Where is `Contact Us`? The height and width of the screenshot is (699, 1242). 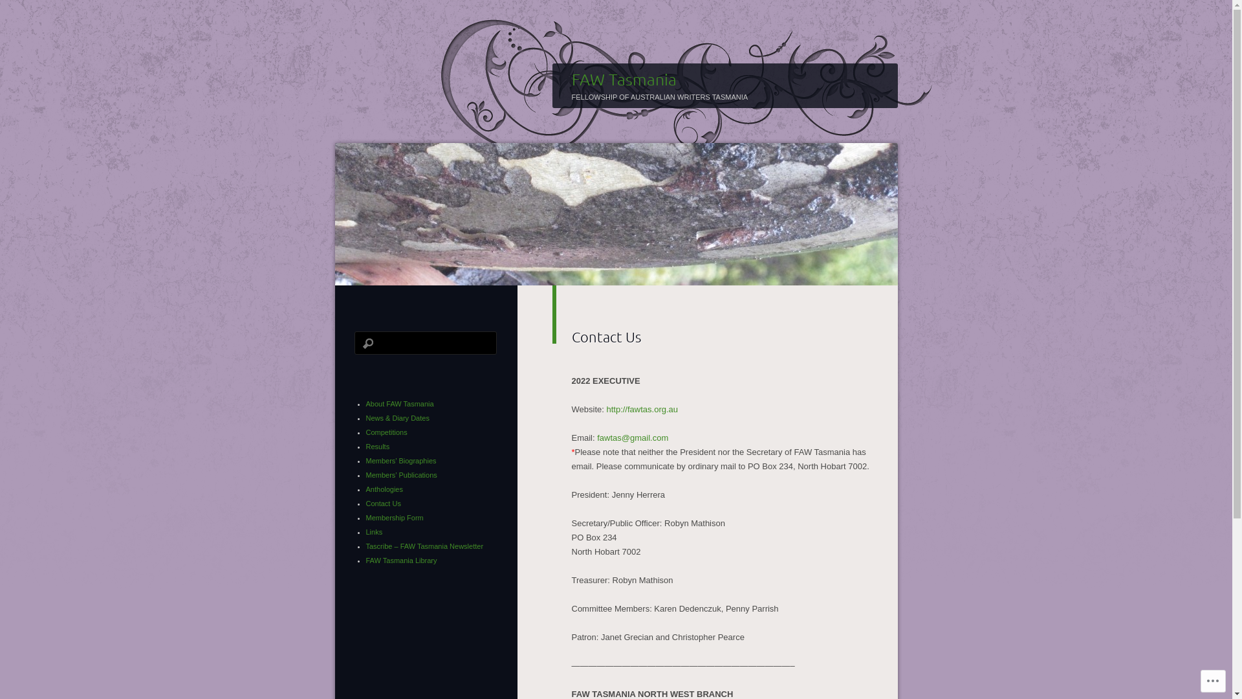 Contact Us is located at coordinates (384, 504).